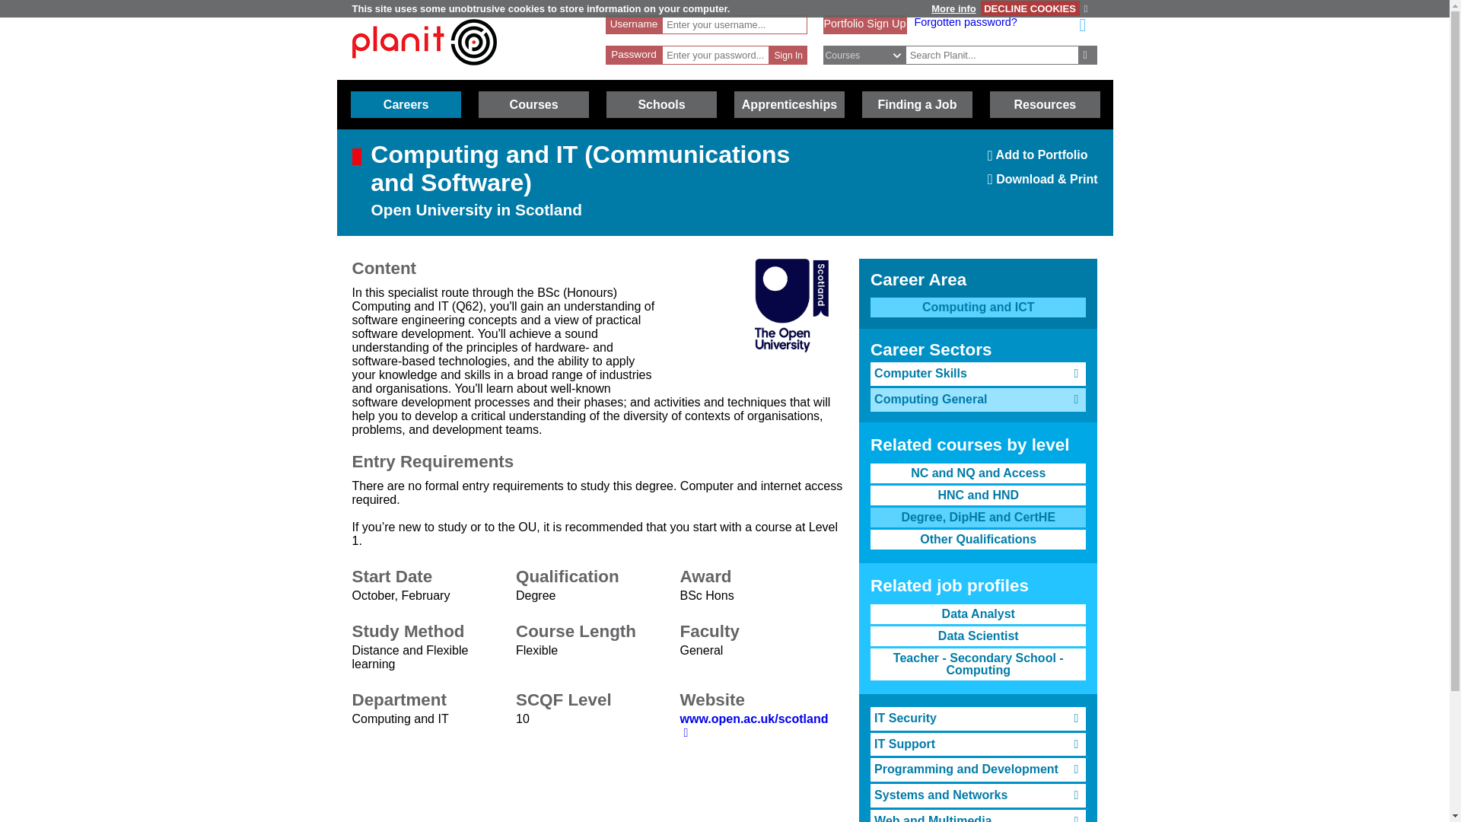  What do you see at coordinates (424, 72) in the screenshot?
I see `Planit` at bounding box center [424, 72].